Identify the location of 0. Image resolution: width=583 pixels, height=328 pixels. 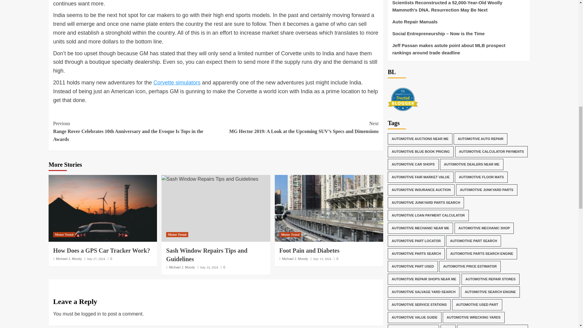
(109, 258).